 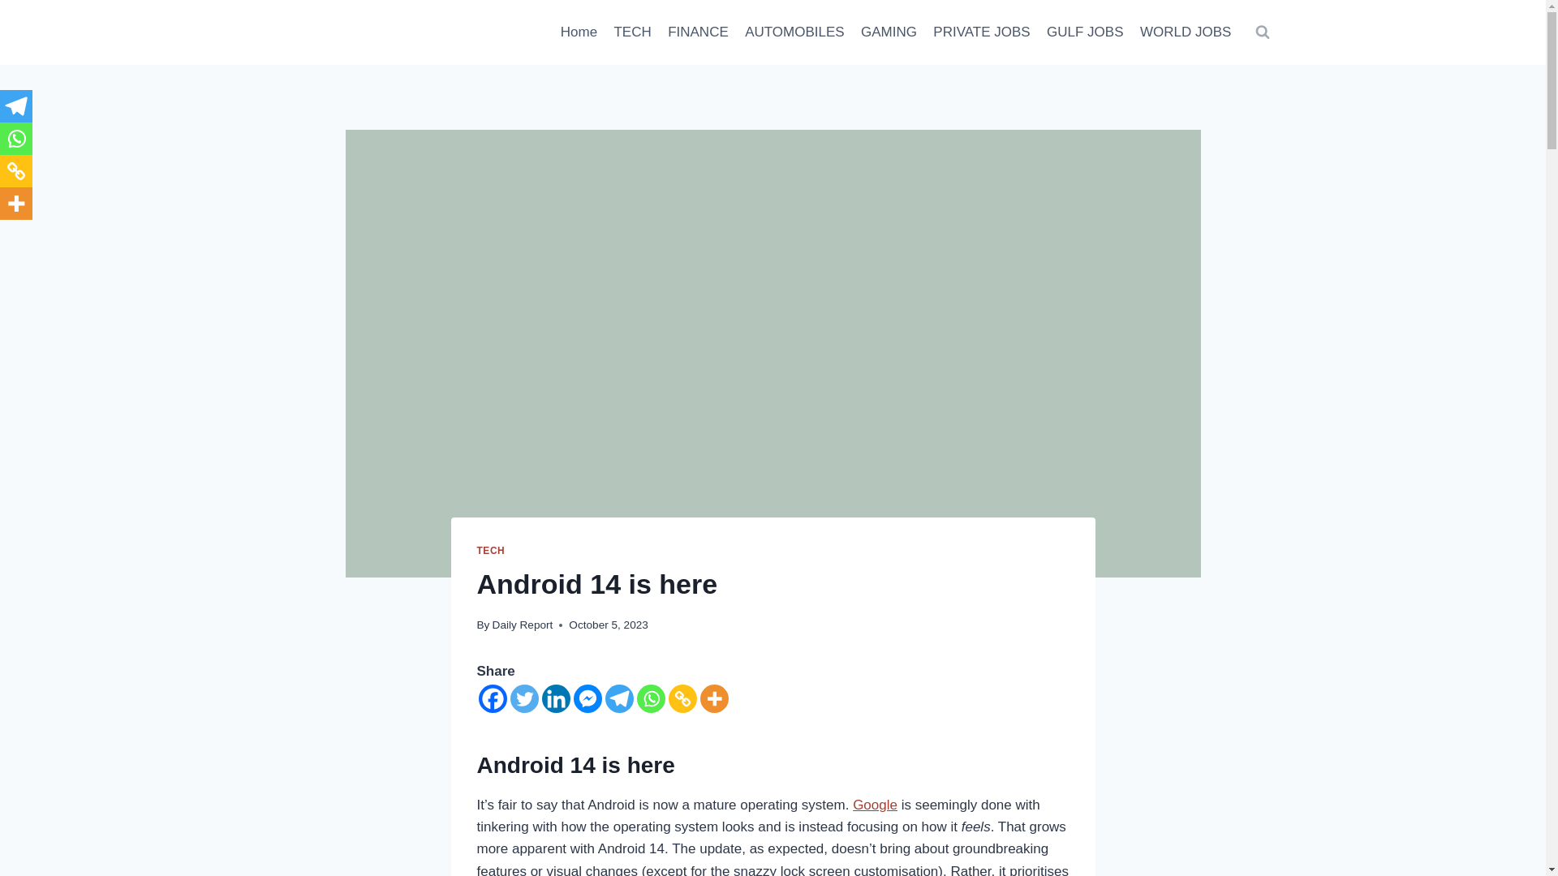 I want to click on GAMING, so click(x=889, y=32).